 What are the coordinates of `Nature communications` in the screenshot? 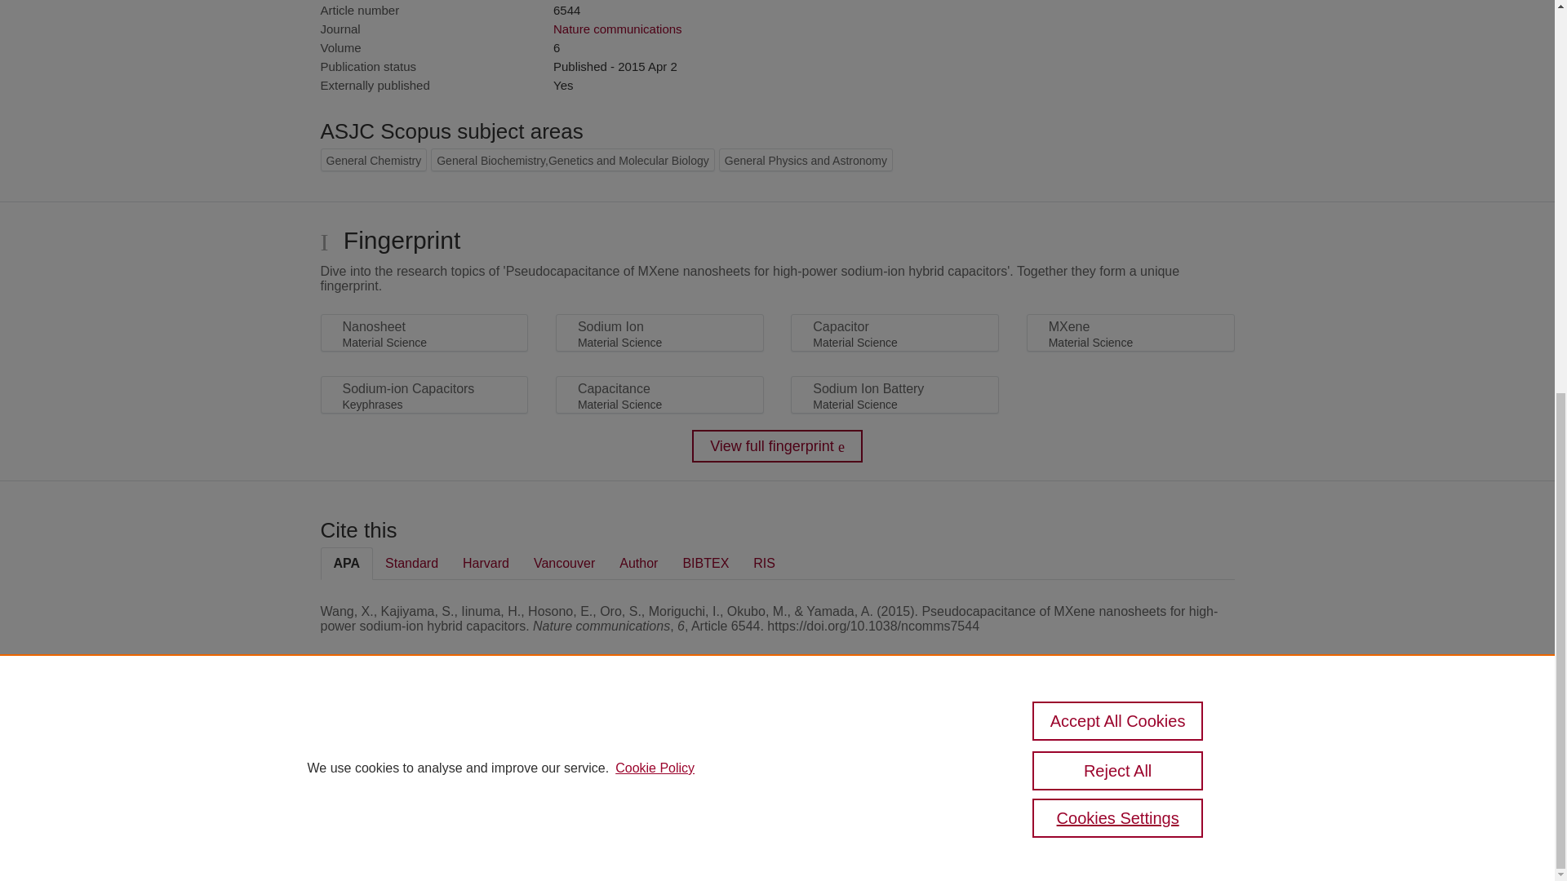 It's located at (617, 29).